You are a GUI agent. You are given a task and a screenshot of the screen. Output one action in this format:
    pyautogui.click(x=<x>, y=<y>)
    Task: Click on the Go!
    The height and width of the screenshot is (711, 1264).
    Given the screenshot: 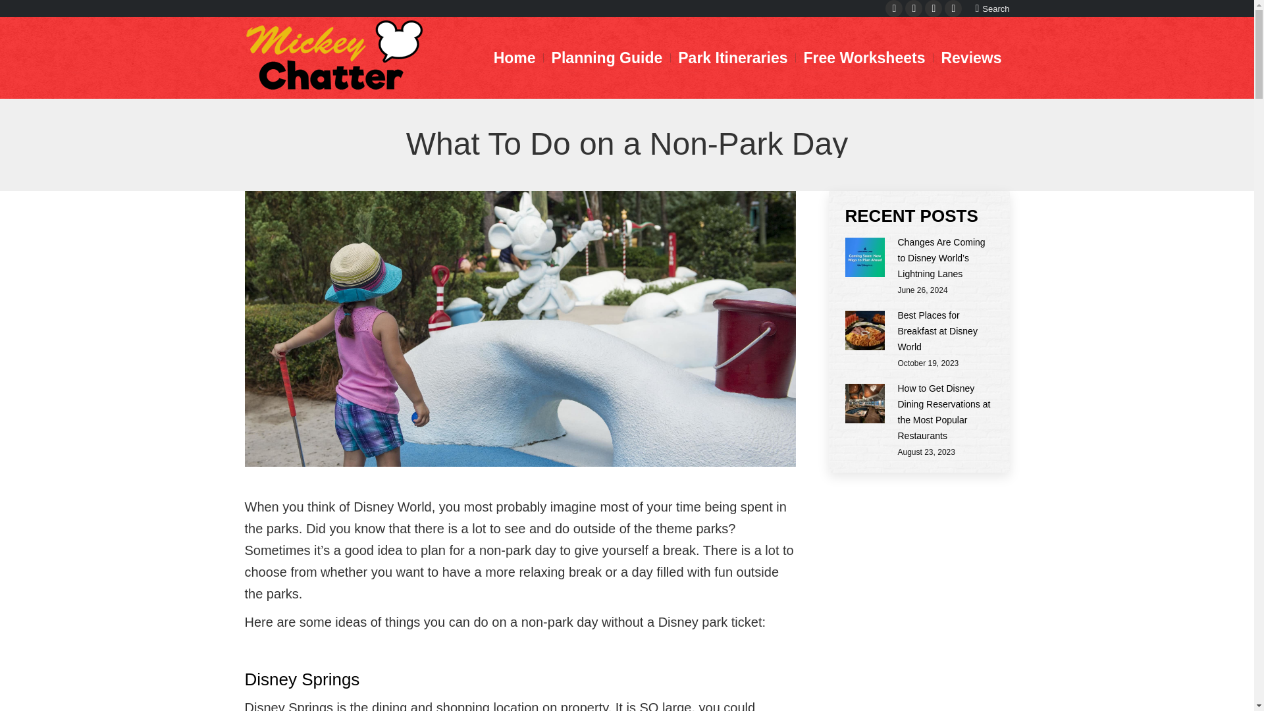 What is the action you would take?
    pyautogui.click(x=21, y=13)
    